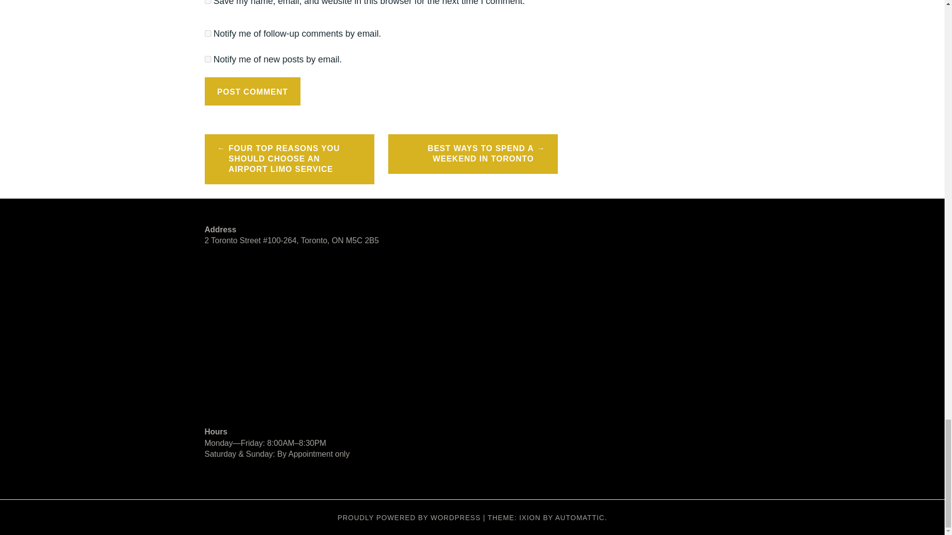 The image size is (952, 535). I want to click on FOUR TOP REASONS YOU SHOULD CHOOSE AN AIRPORT LIMO SERVICE, so click(289, 159).